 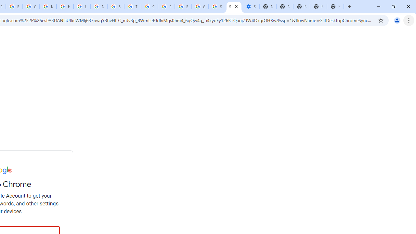 I want to click on Settings - Performance, so click(x=251, y=6).